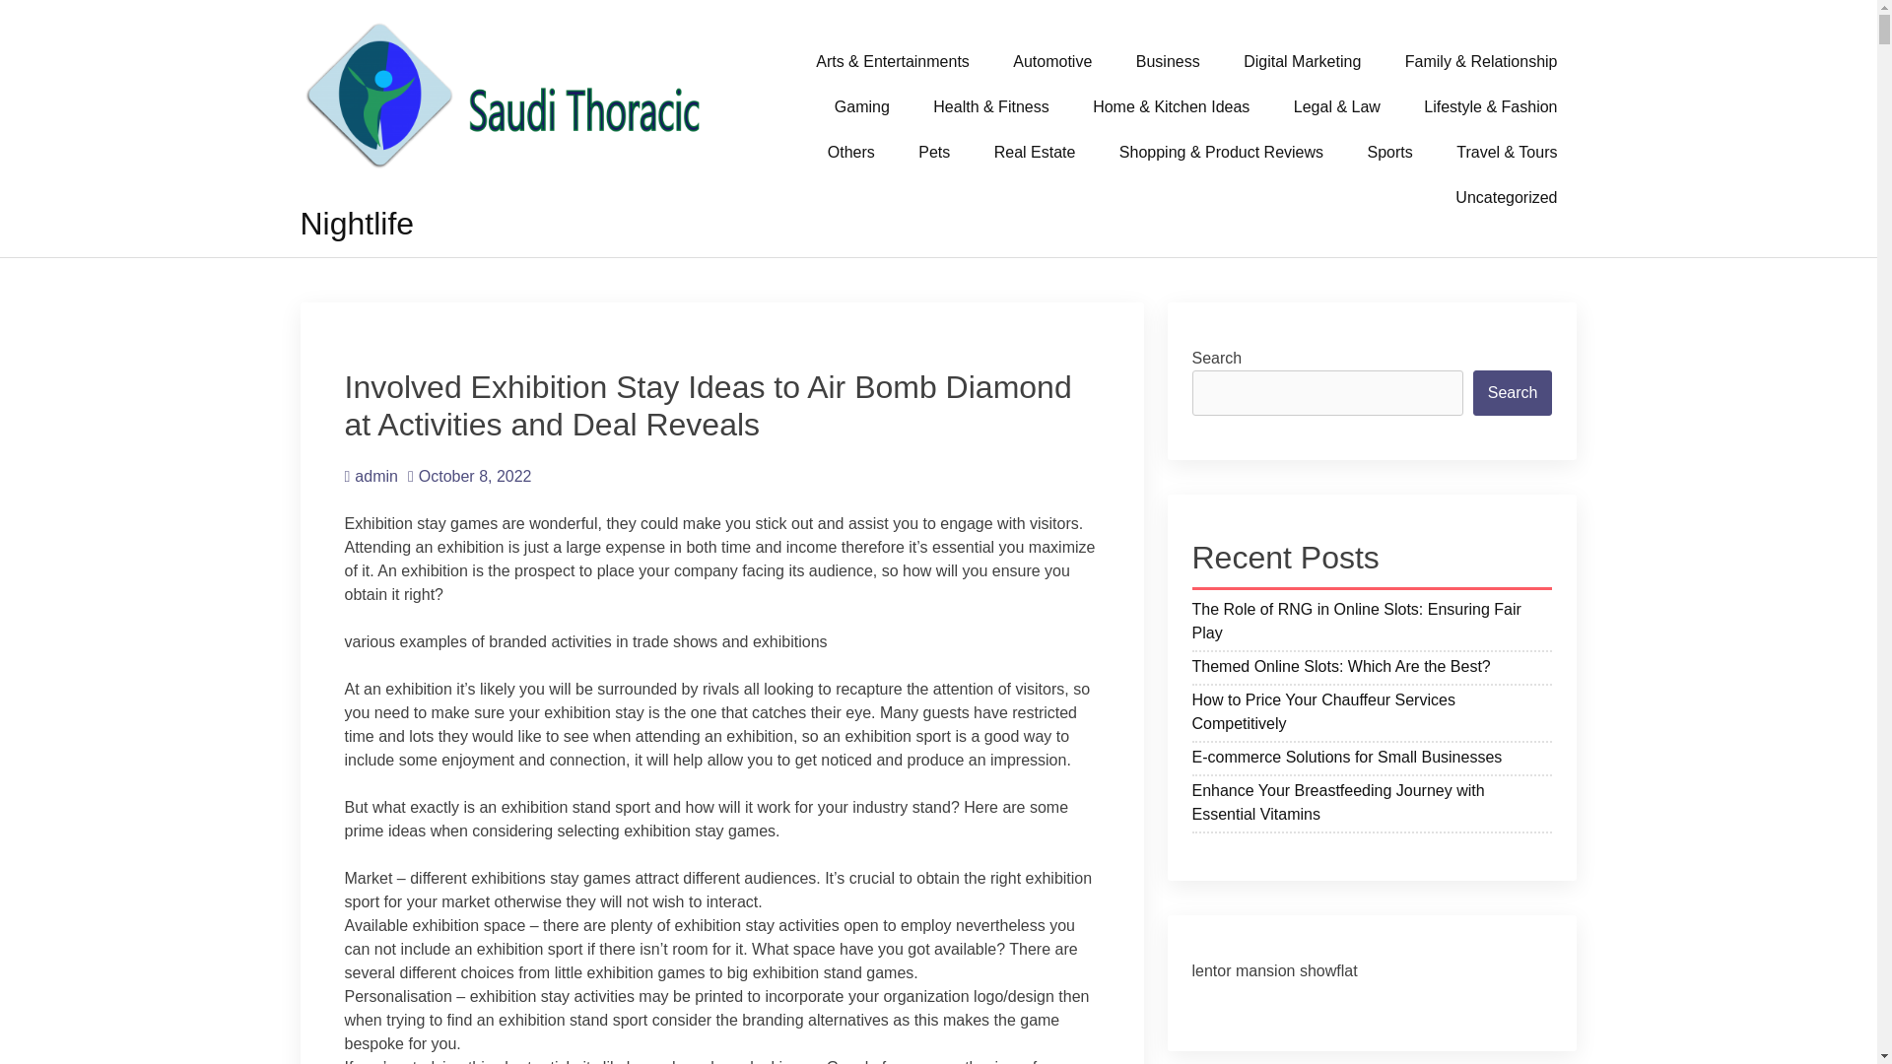 Image resolution: width=1892 pixels, height=1064 pixels. Describe the element at coordinates (934, 152) in the screenshot. I see `Pets` at that location.